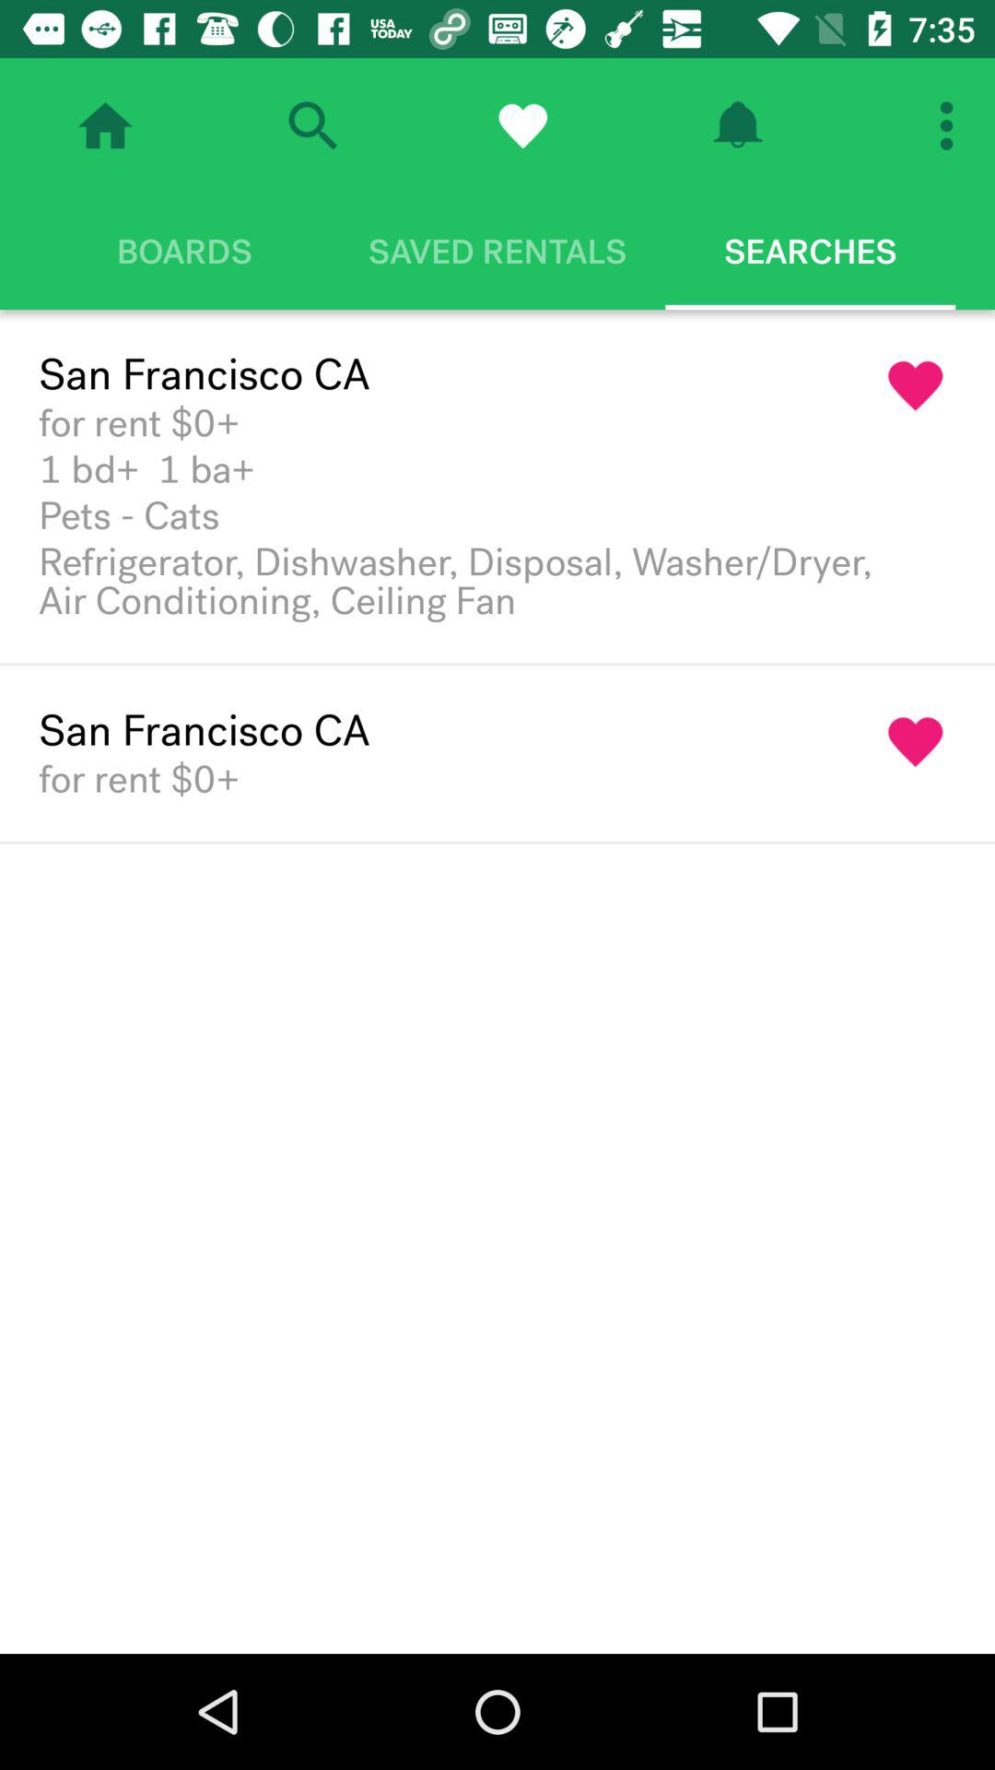 Image resolution: width=995 pixels, height=1770 pixels. Describe the element at coordinates (916, 742) in the screenshot. I see `like heart the option` at that location.